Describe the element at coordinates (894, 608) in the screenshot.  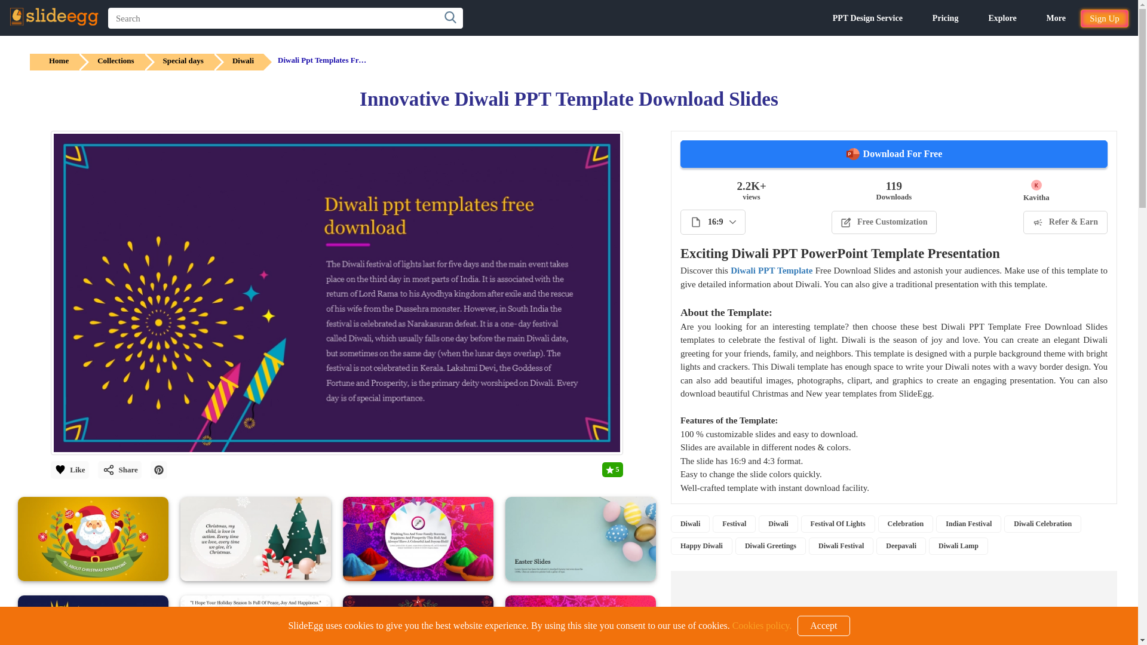
I see `Advertisement` at that location.